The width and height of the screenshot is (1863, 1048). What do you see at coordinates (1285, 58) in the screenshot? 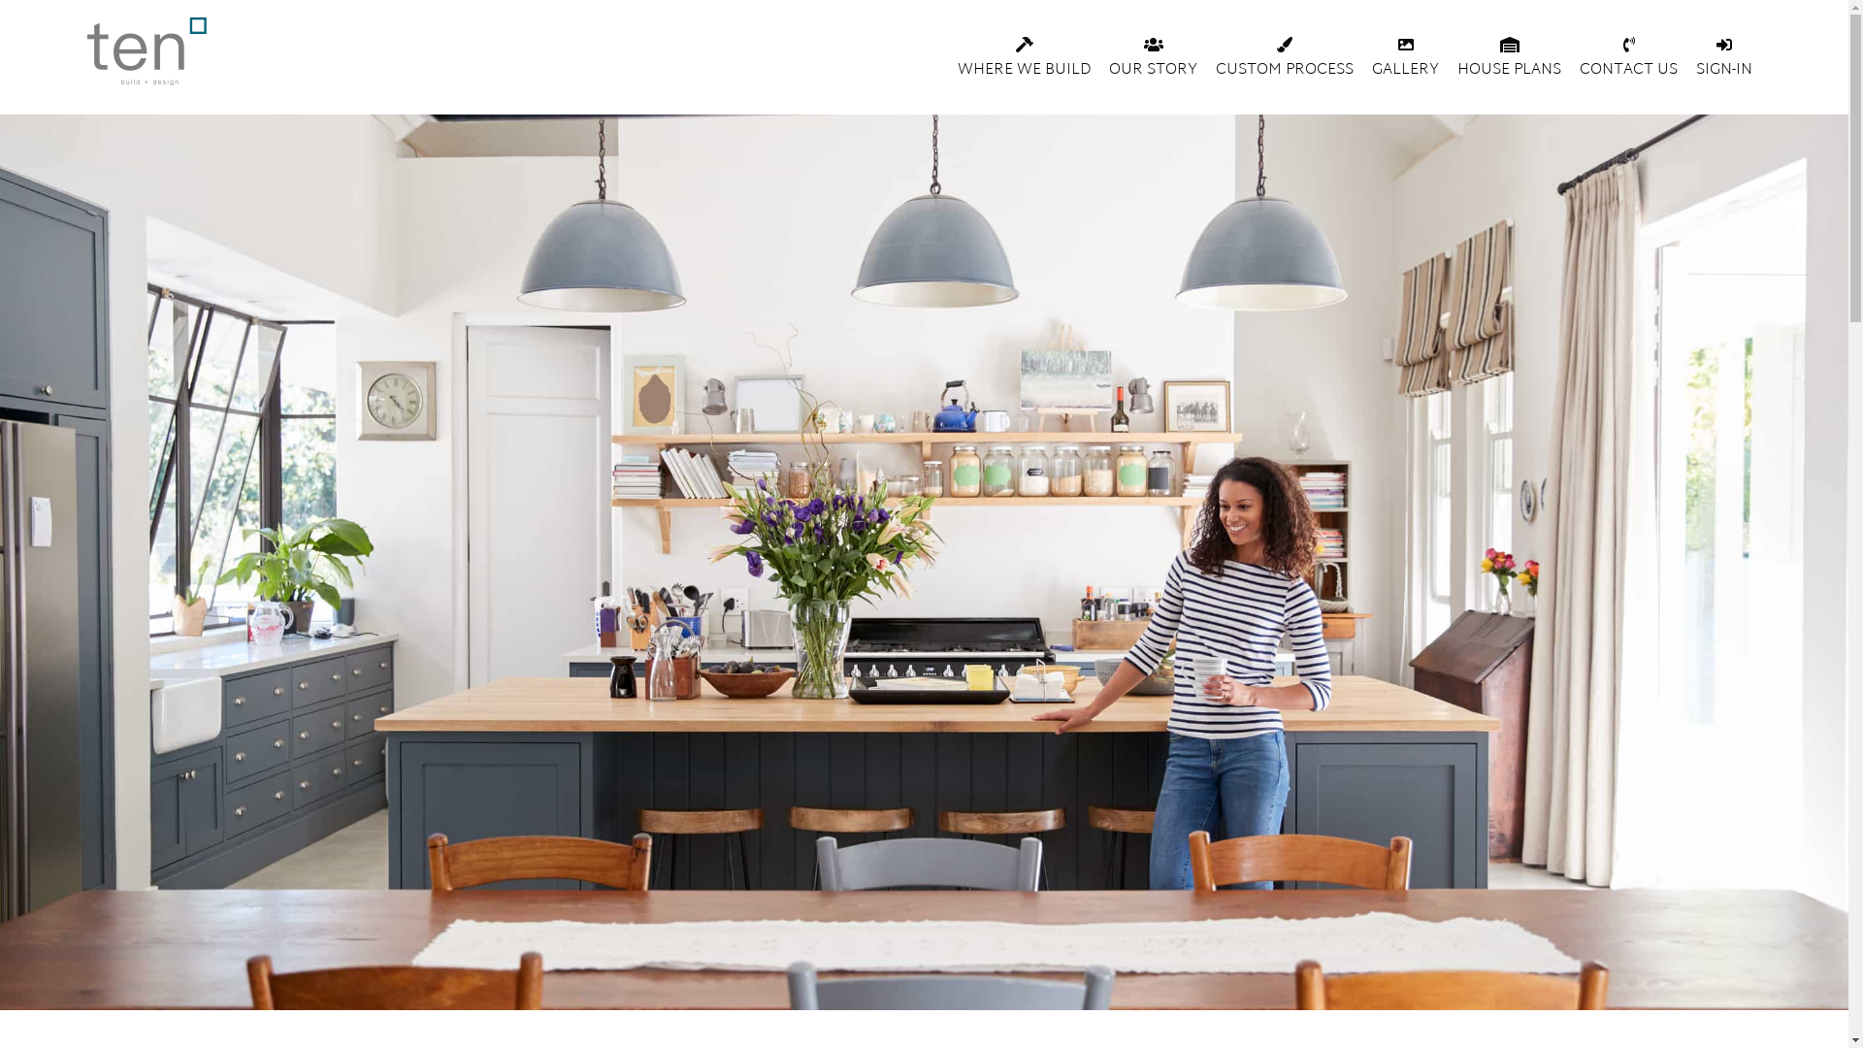
I see `CUSTOM PROCESS` at bounding box center [1285, 58].